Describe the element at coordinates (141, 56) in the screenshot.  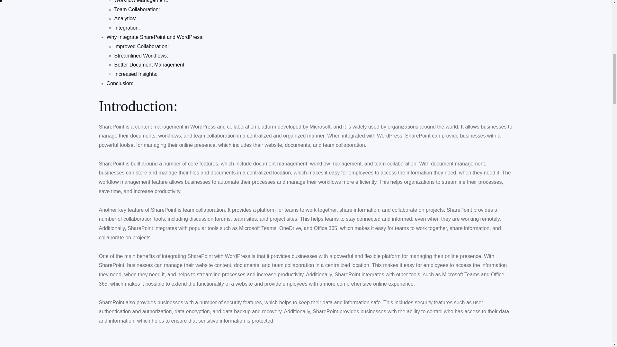
I see `Streamlined Workflows:` at that location.